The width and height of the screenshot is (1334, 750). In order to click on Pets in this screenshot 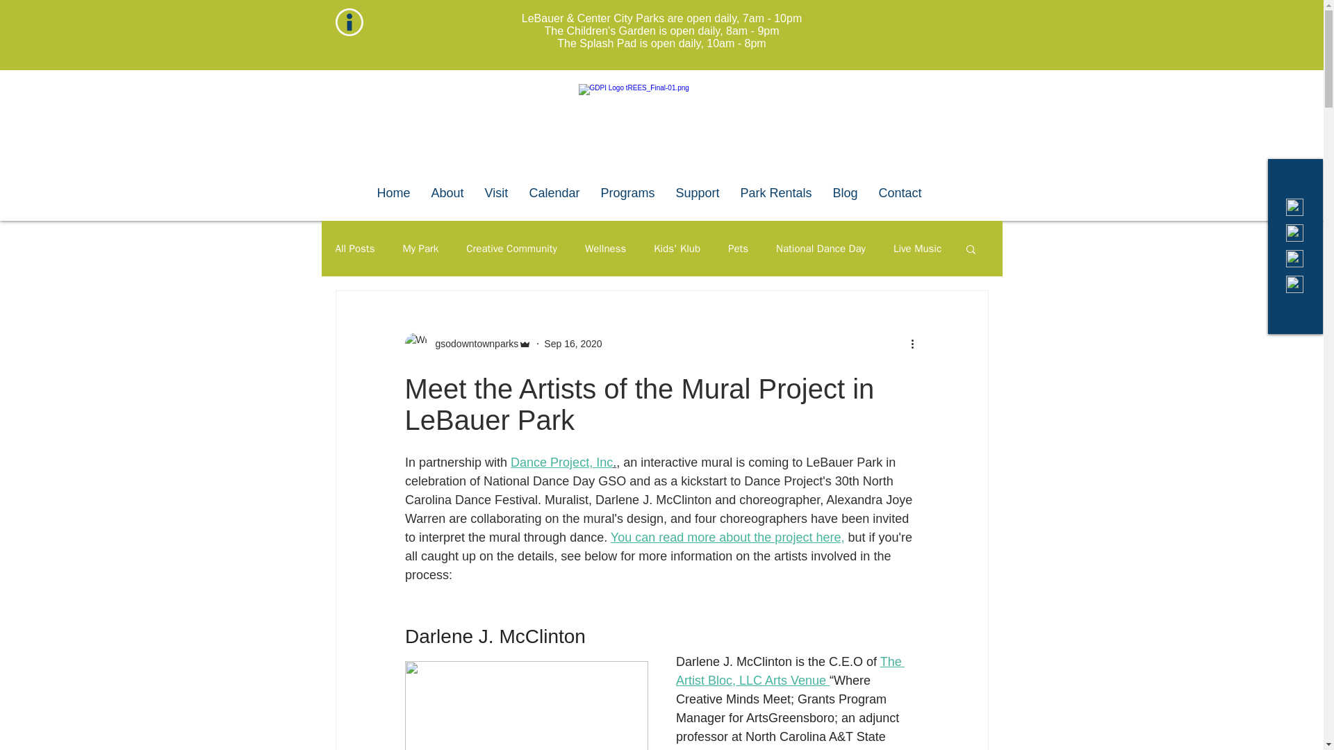, I will do `click(738, 248)`.